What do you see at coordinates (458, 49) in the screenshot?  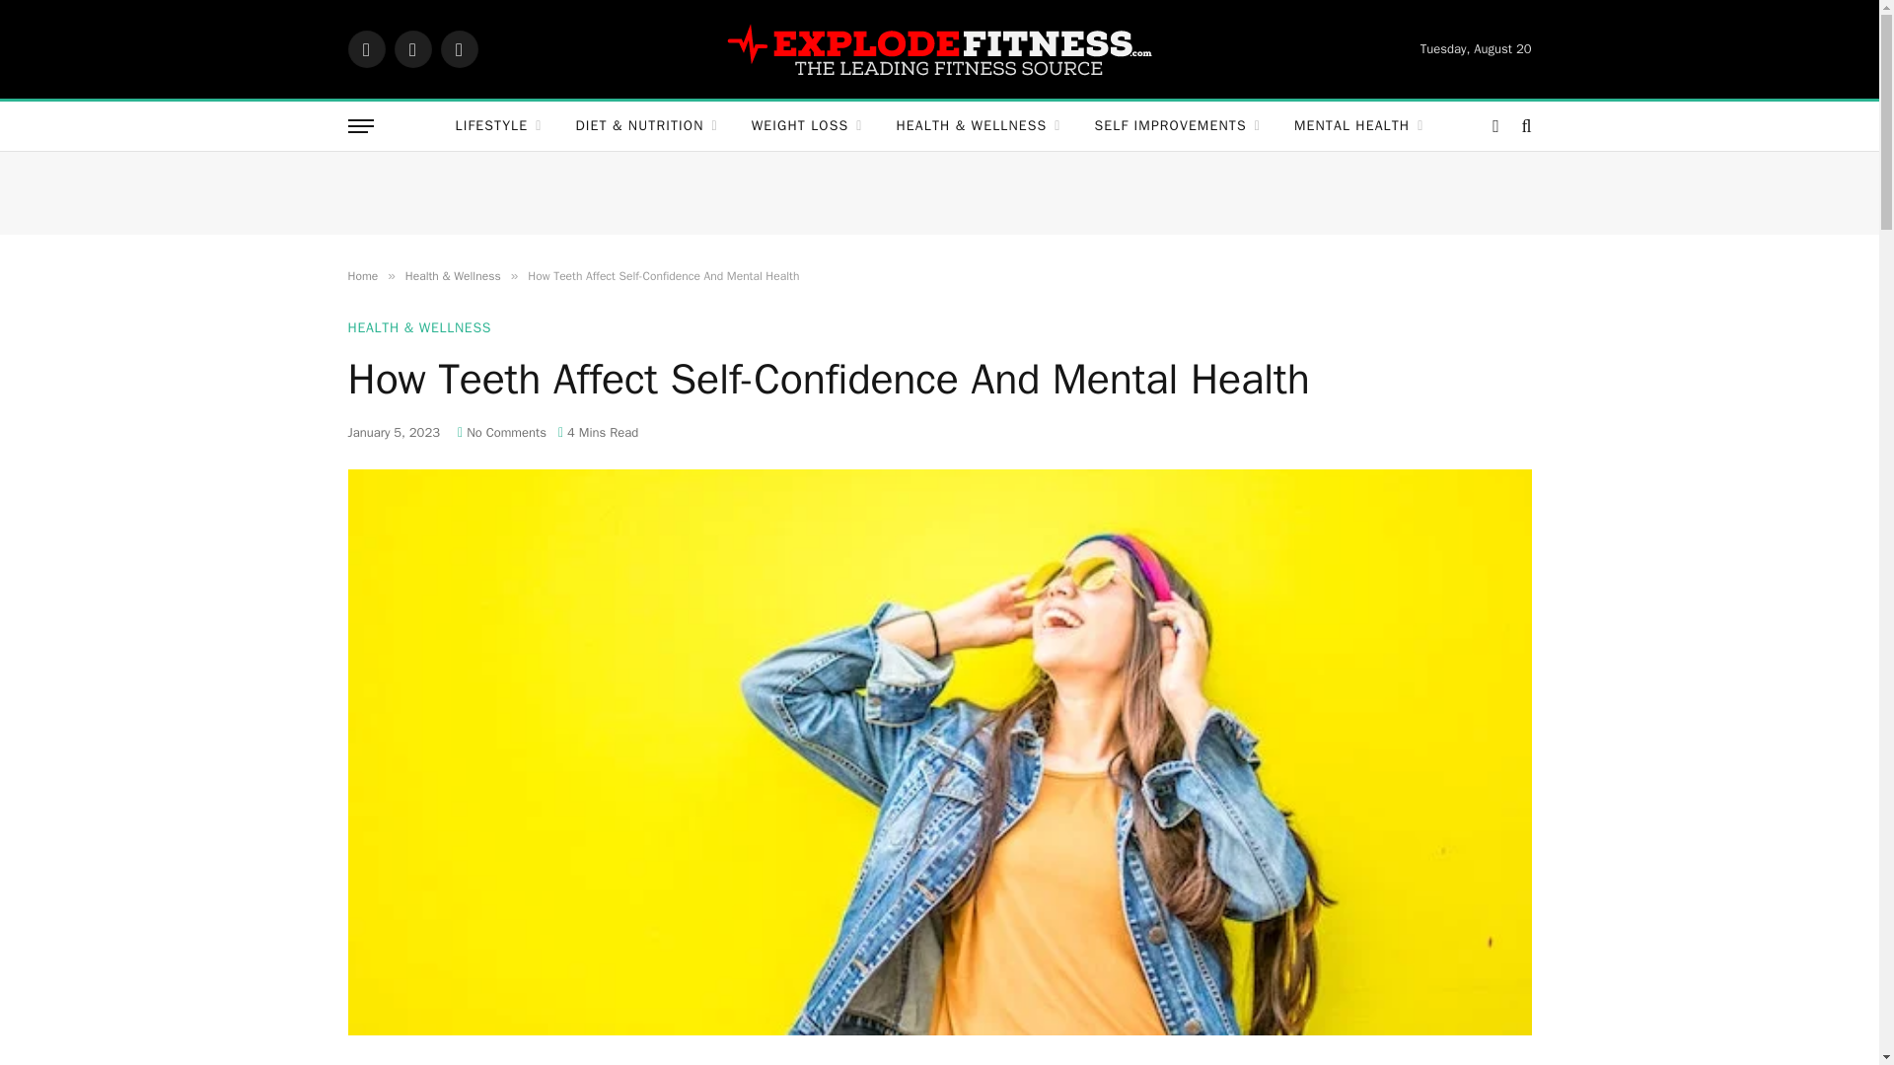 I see `Instagram` at bounding box center [458, 49].